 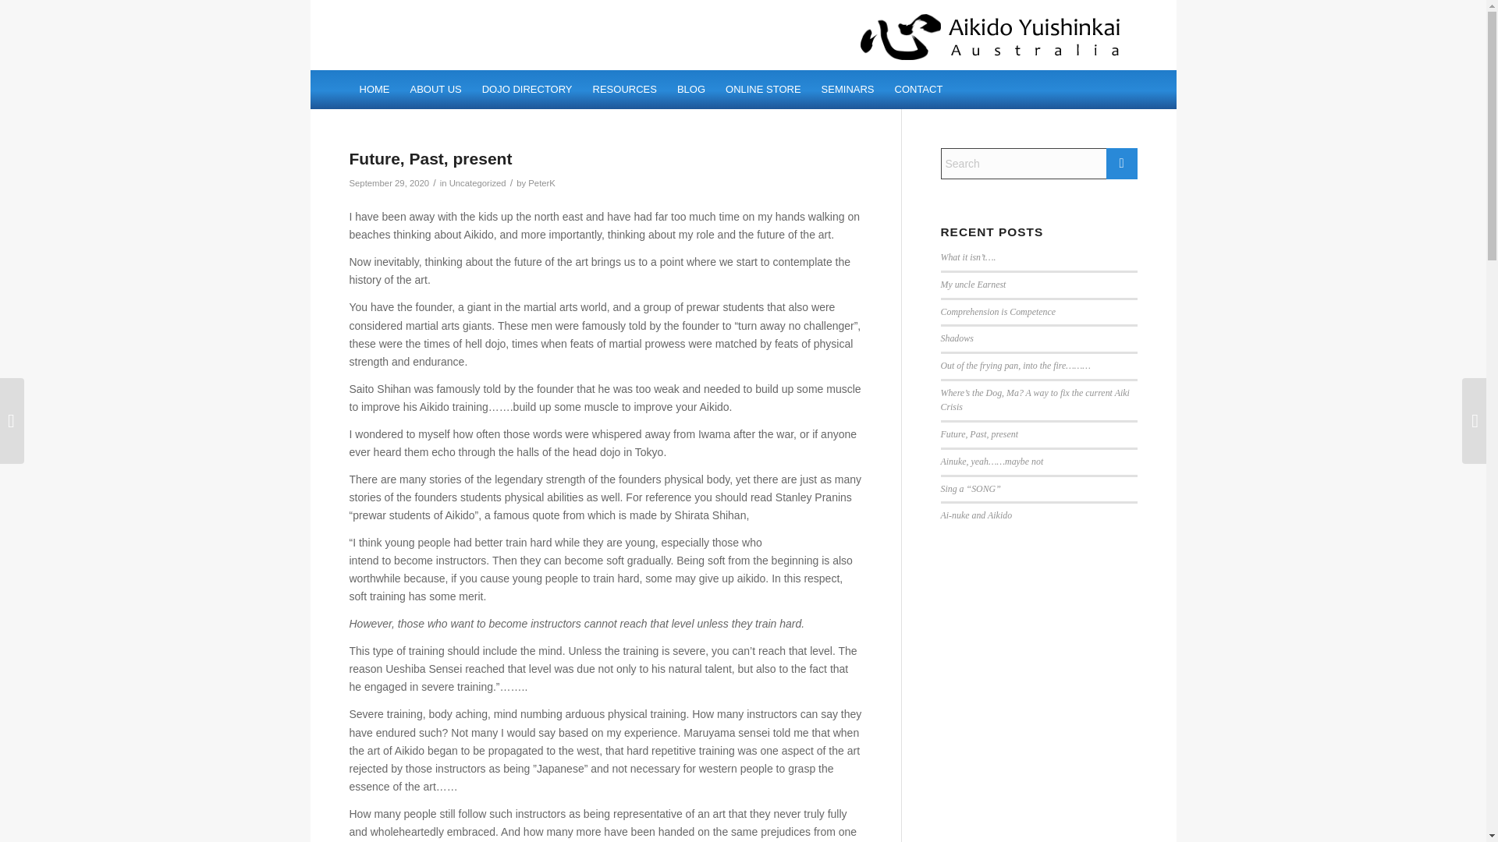 I want to click on PeterK, so click(x=541, y=182).